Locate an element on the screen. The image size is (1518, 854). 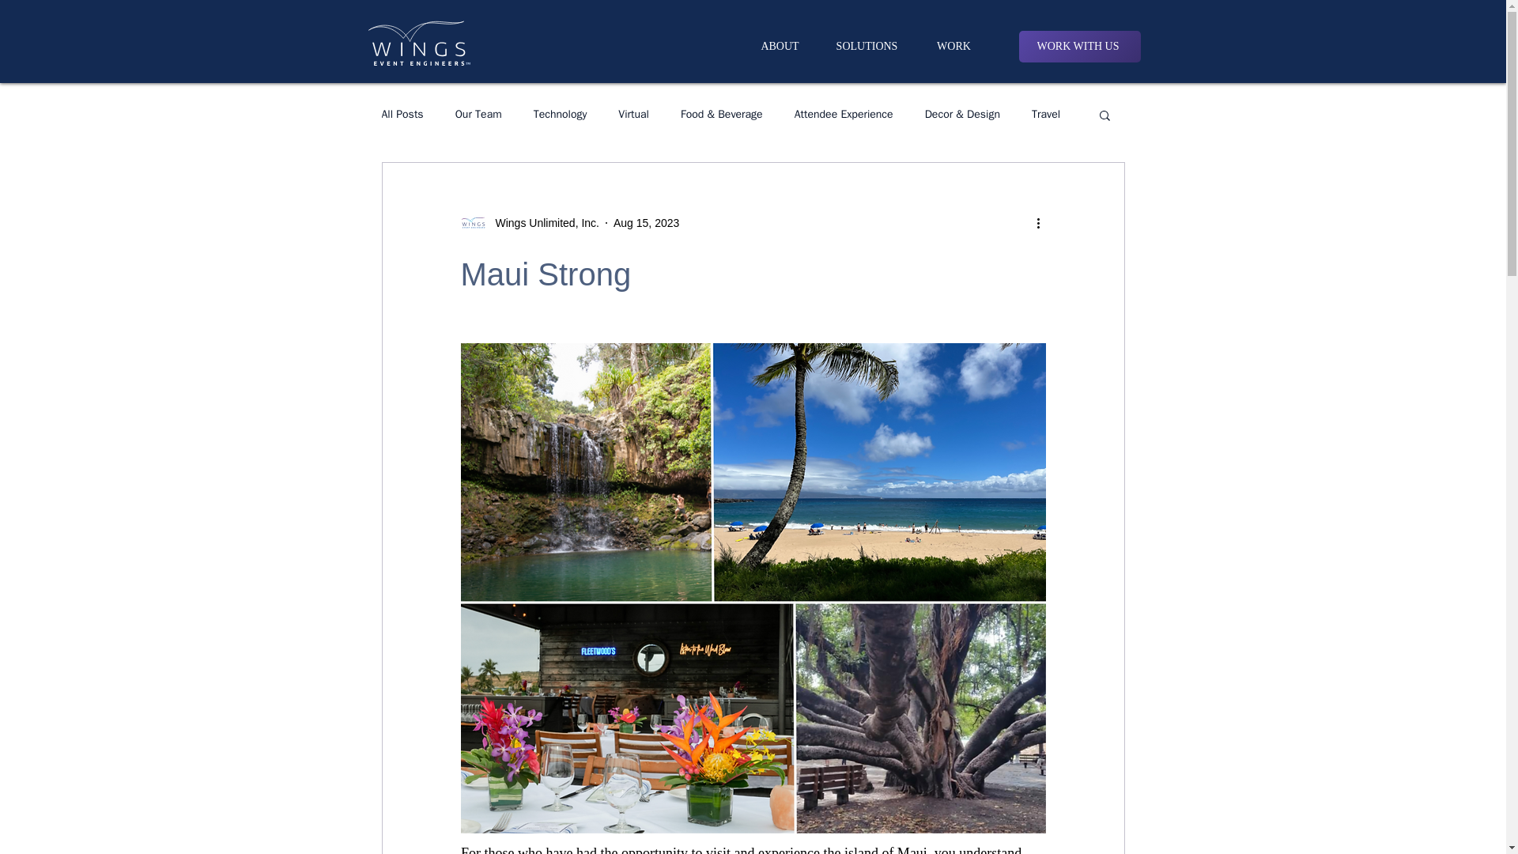
Aug 15, 2023 is located at coordinates (645, 223).